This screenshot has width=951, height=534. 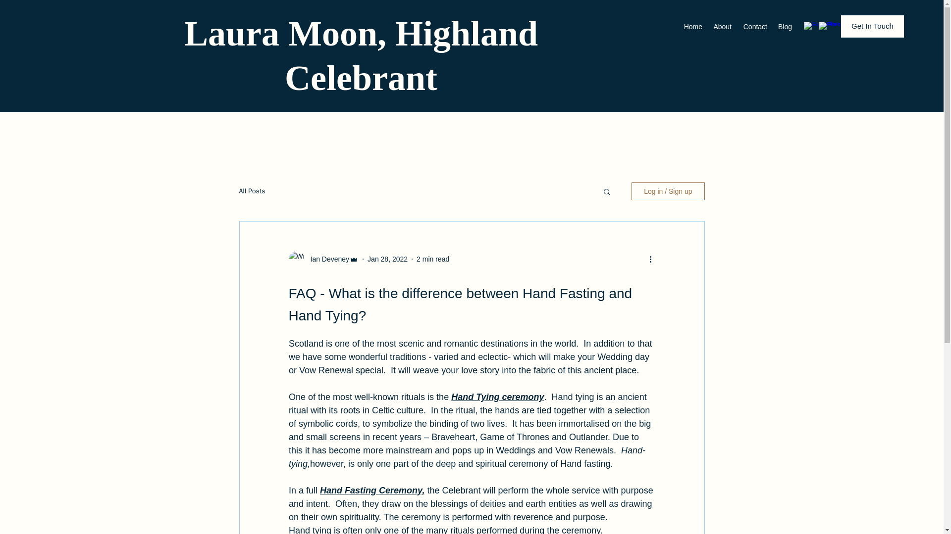 What do you see at coordinates (872, 26) in the screenshot?
I see `Get In Touch` at bounding box center [872, 26].